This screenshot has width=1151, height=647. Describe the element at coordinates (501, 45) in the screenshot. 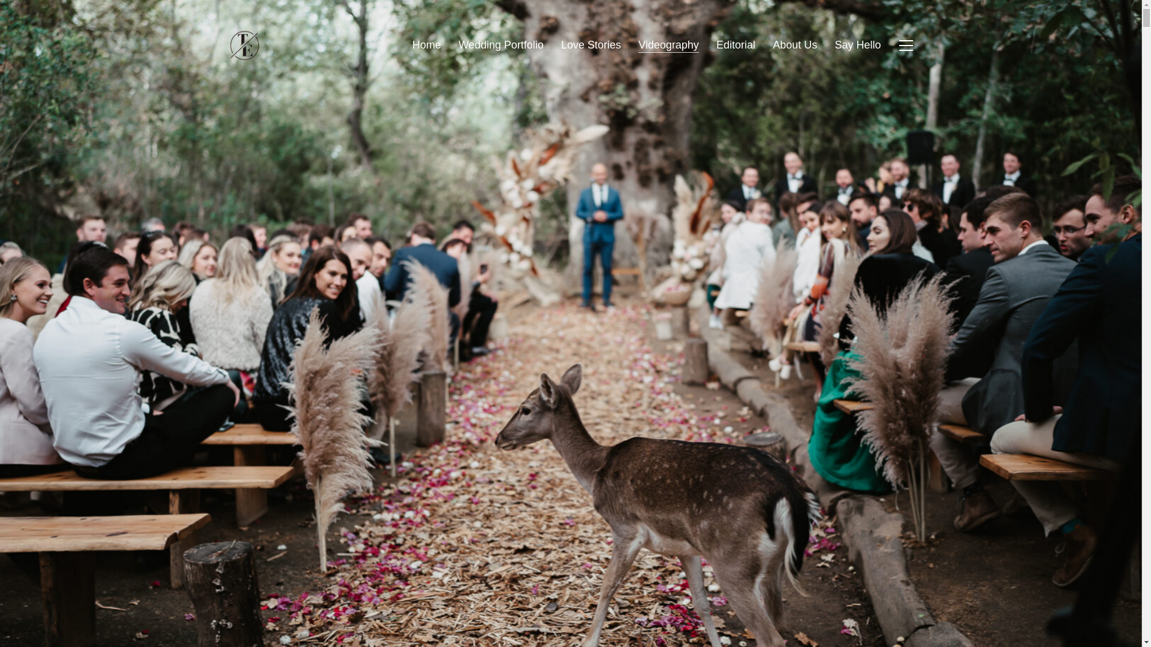

I see `Wedding Portfolio` at that location.